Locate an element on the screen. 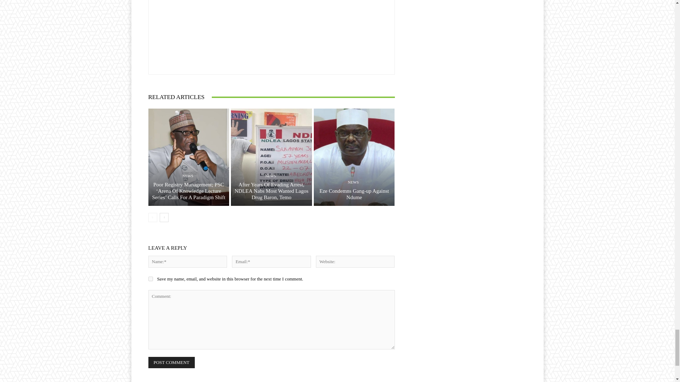  Post Comment is located at coordinates (171, 362).